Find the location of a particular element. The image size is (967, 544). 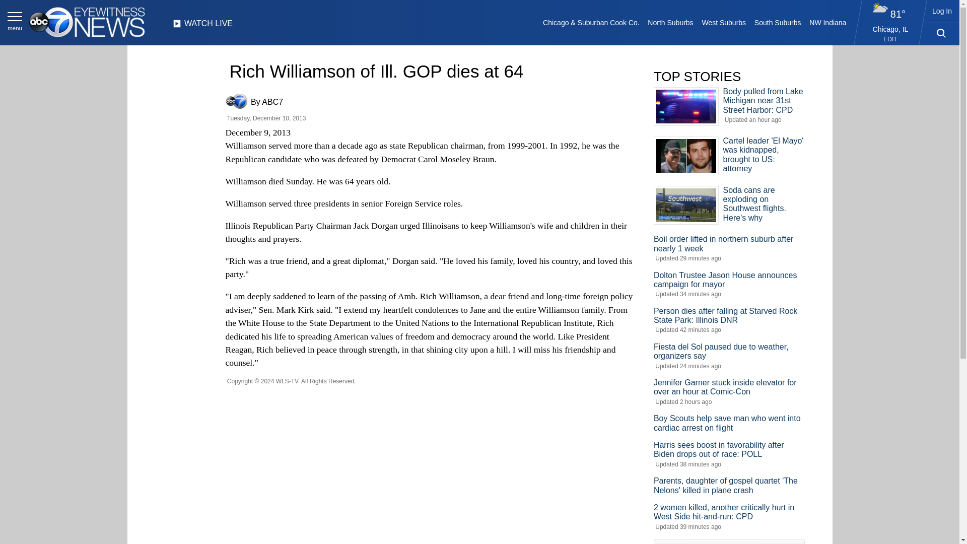

EDIT is located at coordinates (890, 39).